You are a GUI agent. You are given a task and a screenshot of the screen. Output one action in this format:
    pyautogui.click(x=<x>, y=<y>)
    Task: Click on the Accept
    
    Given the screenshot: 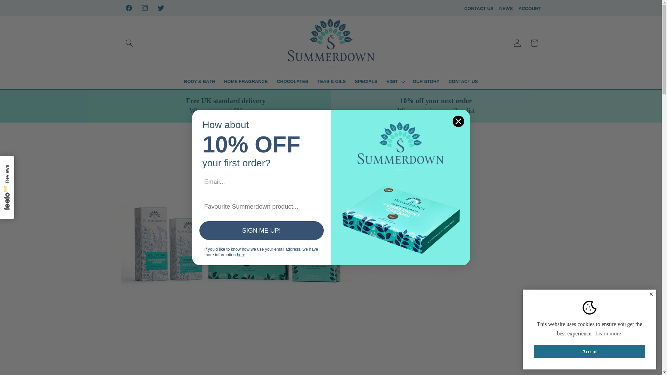 What is the action you would take?
    pyautogui.click(x=589, y=351)
    